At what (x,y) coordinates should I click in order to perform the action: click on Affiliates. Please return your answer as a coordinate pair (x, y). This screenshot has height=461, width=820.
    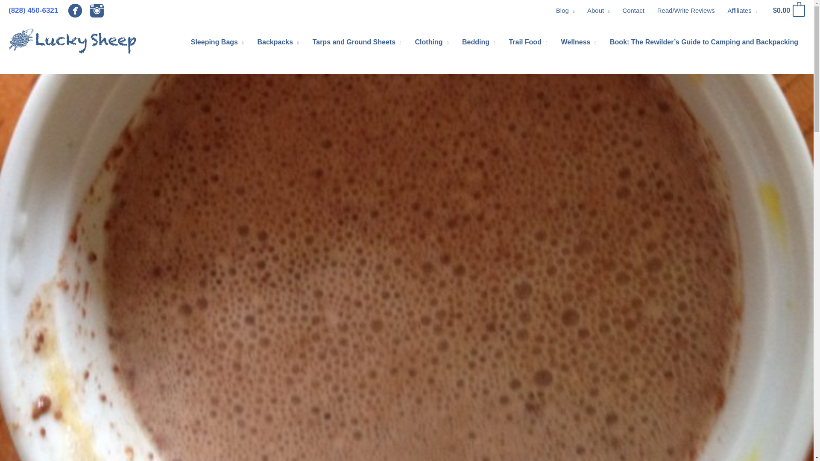
    Looking at the image, I should click on (742, 10).